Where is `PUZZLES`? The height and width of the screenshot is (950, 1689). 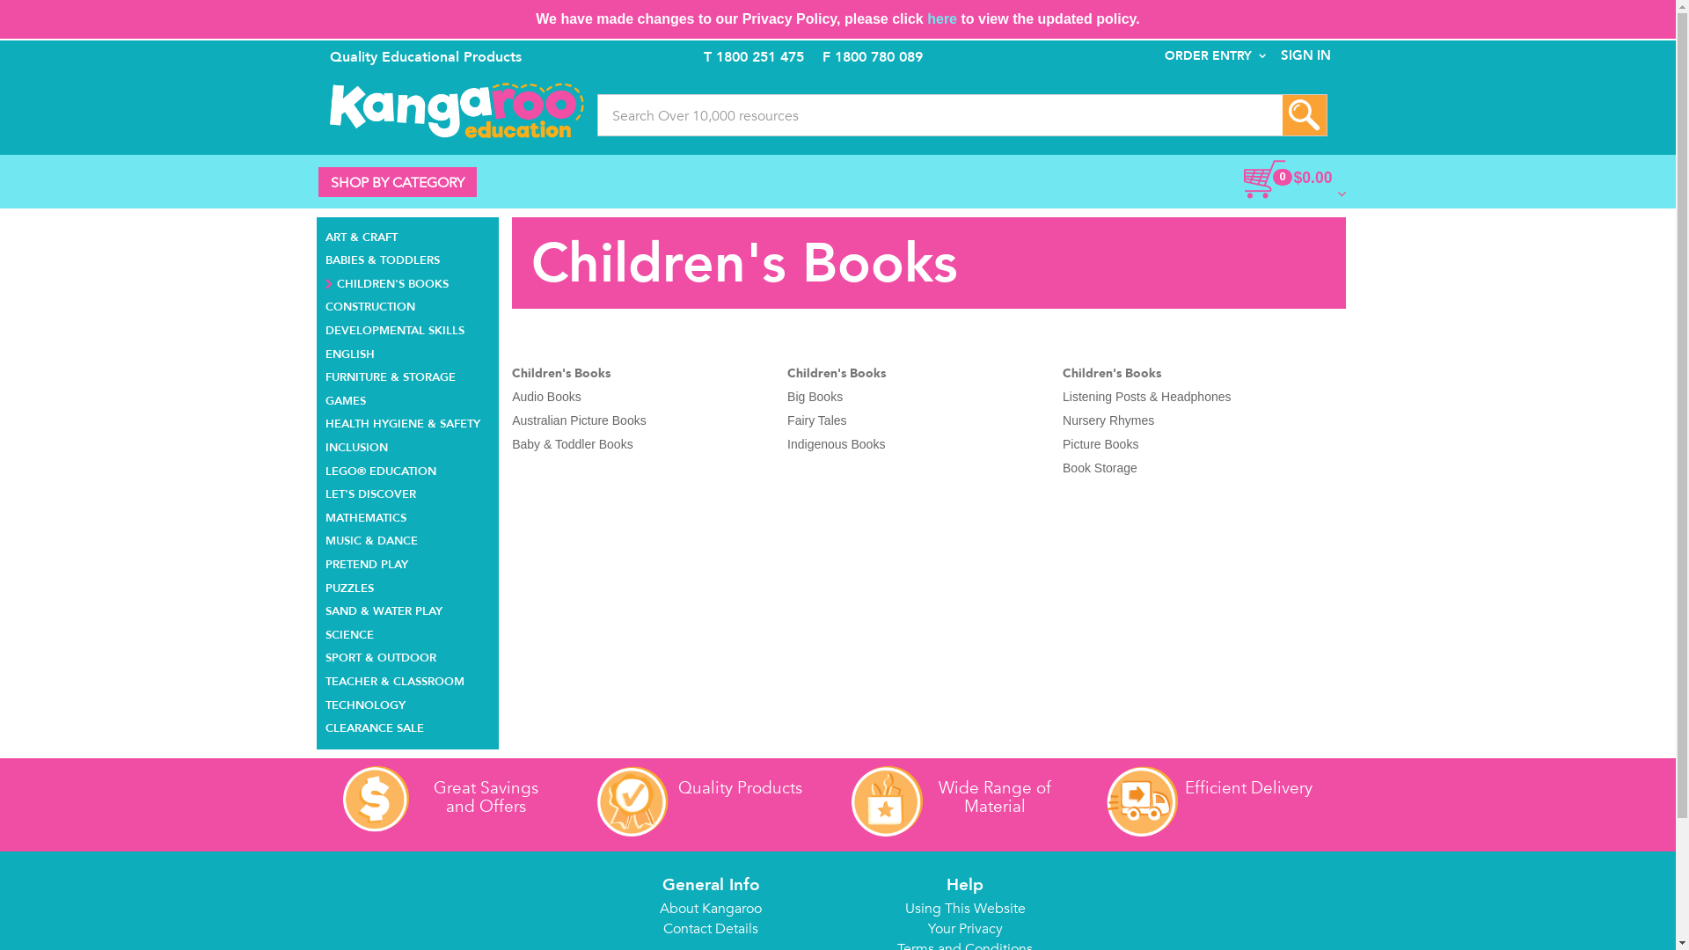
PUZZLES is located at coordinates (350, 586).